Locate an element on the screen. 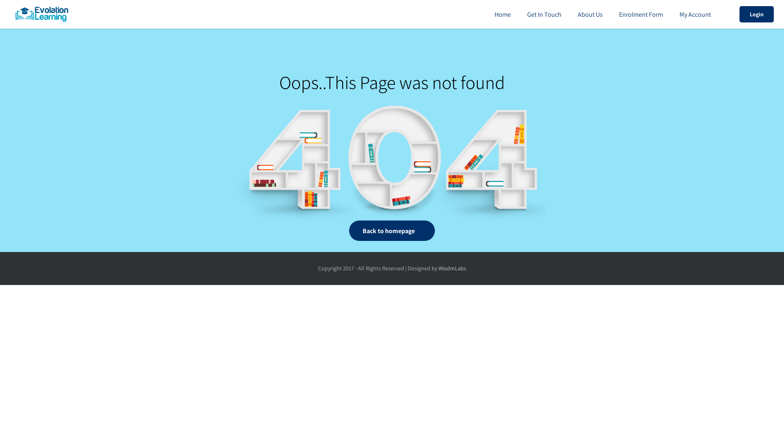 The width and height of the screenshot is (784, 441). Home is located at coordinates (503, 14).